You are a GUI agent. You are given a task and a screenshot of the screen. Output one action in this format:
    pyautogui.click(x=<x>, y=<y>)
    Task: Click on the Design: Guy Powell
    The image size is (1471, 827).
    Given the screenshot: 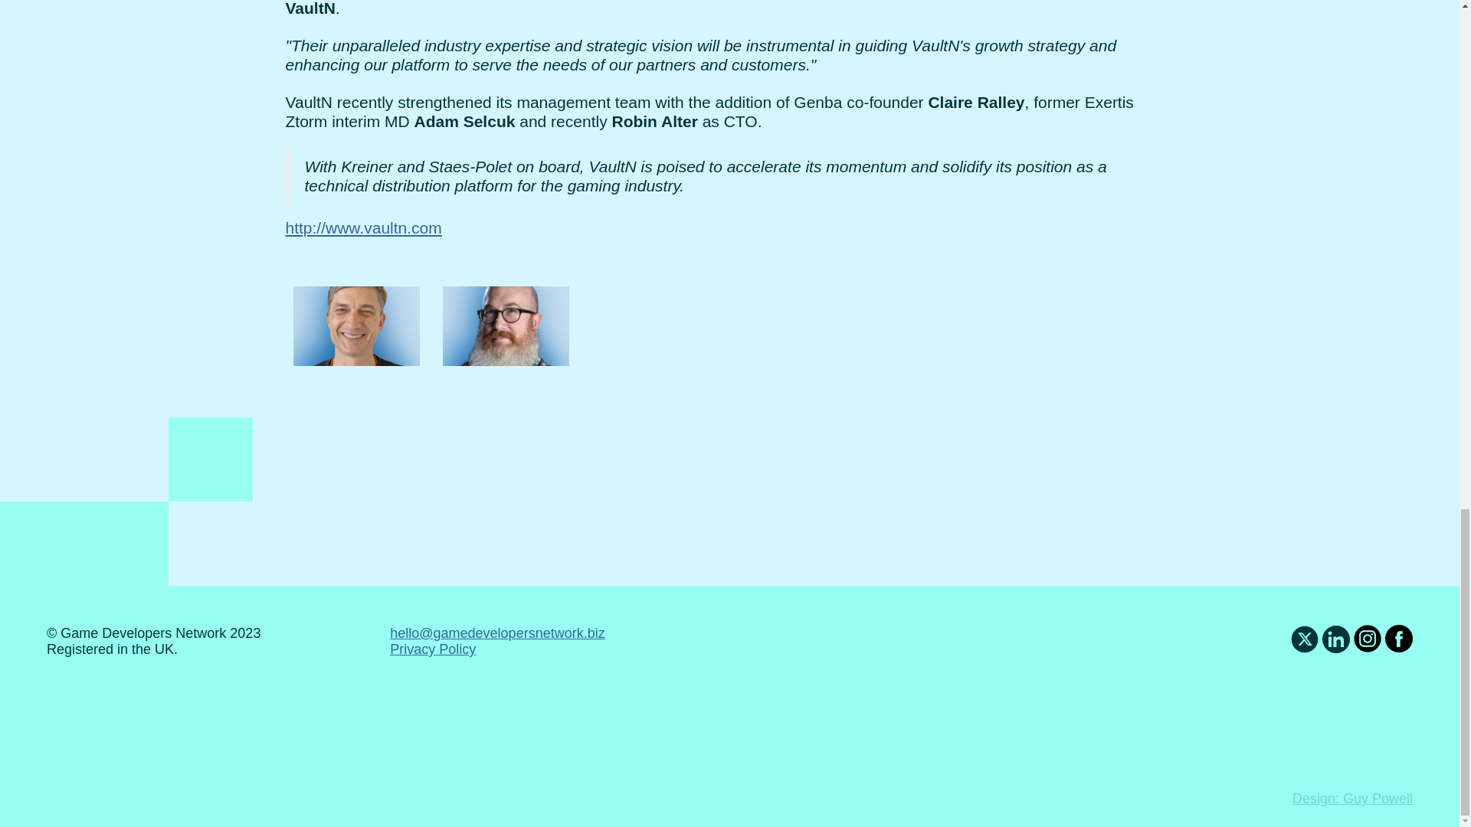 What is the action you would take?
    pyautogui.click(x=1352, y=798)
    